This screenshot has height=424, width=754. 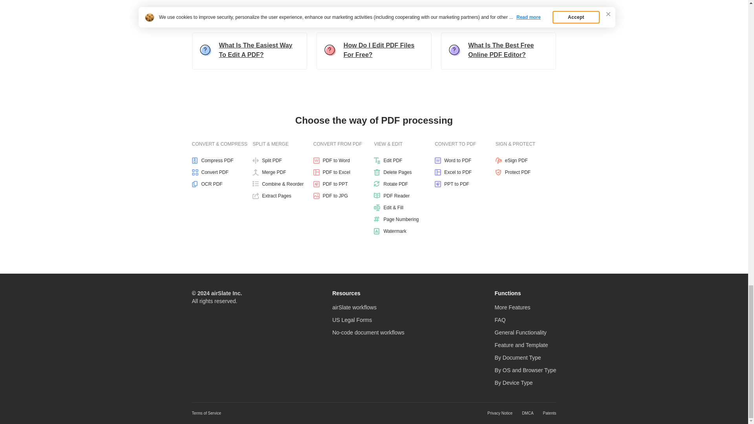 What do you see at coordinates (222, 172) in the screenshot?
I see `Convert PDF` at bounding box center [222, 172].